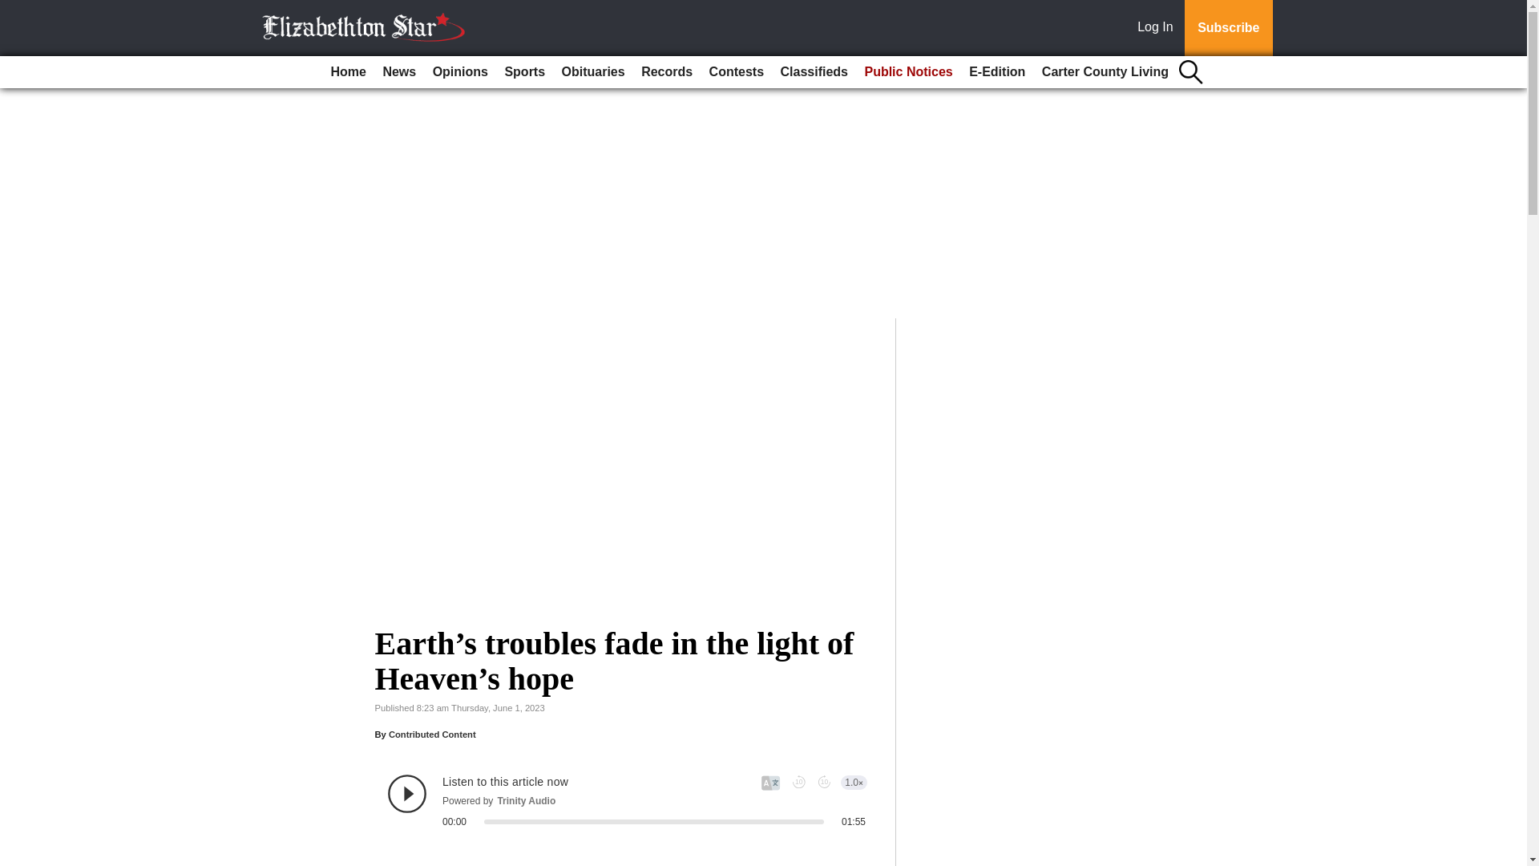  I want to click on Sports, so click(524, 72).